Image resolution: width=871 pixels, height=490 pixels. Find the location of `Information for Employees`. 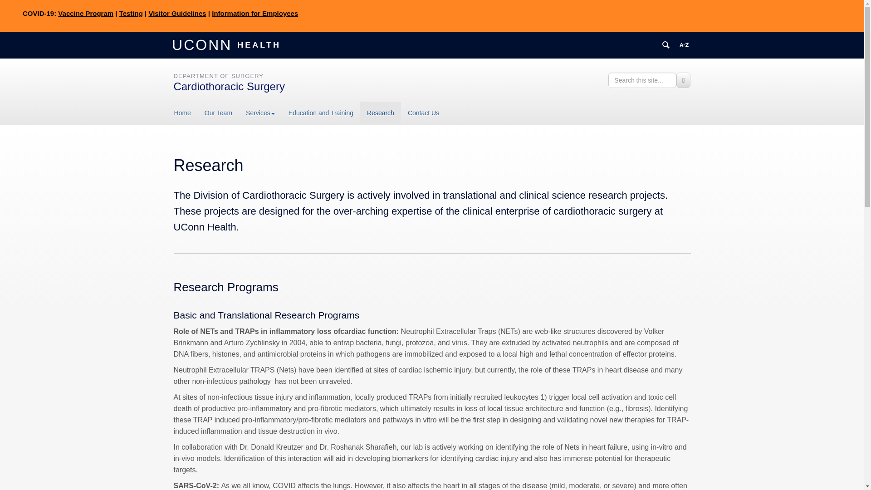

Information for Employees is located at coordinates (254, 13).